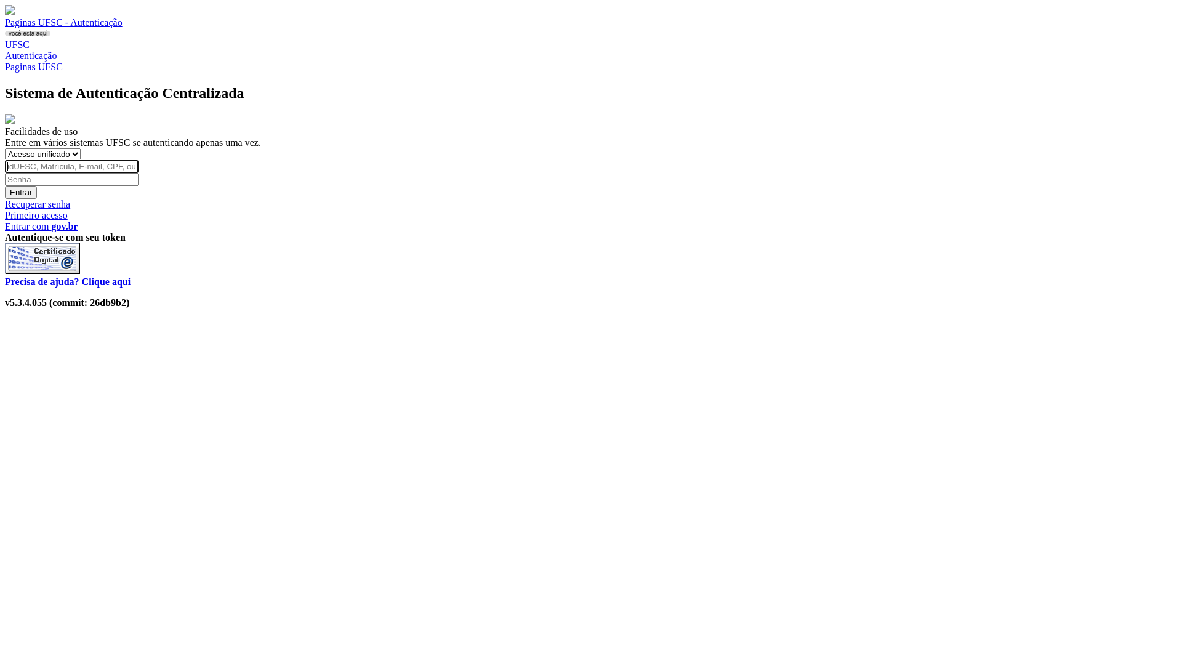 The height and width of the screenshot is (665, 1182). Describe the element at coordinates (38, 204) in the screenshot. I see `Recuperar senha` at that location.